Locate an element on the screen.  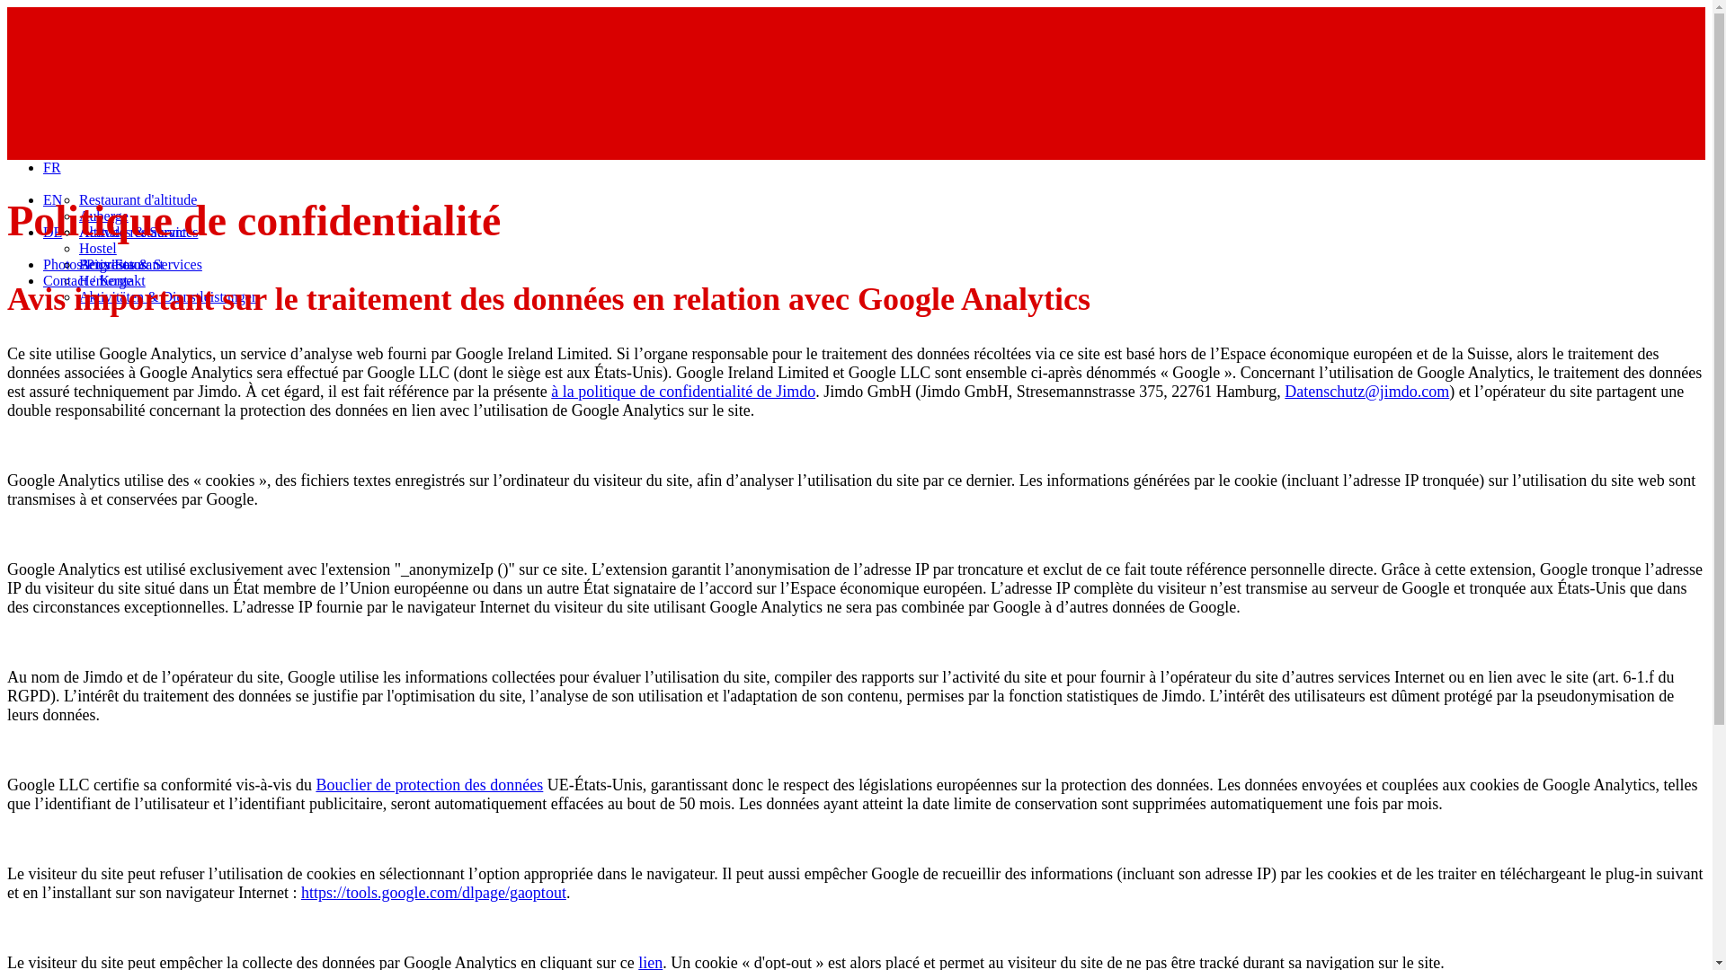
Activities & Services is located at coordinates (140, 264).